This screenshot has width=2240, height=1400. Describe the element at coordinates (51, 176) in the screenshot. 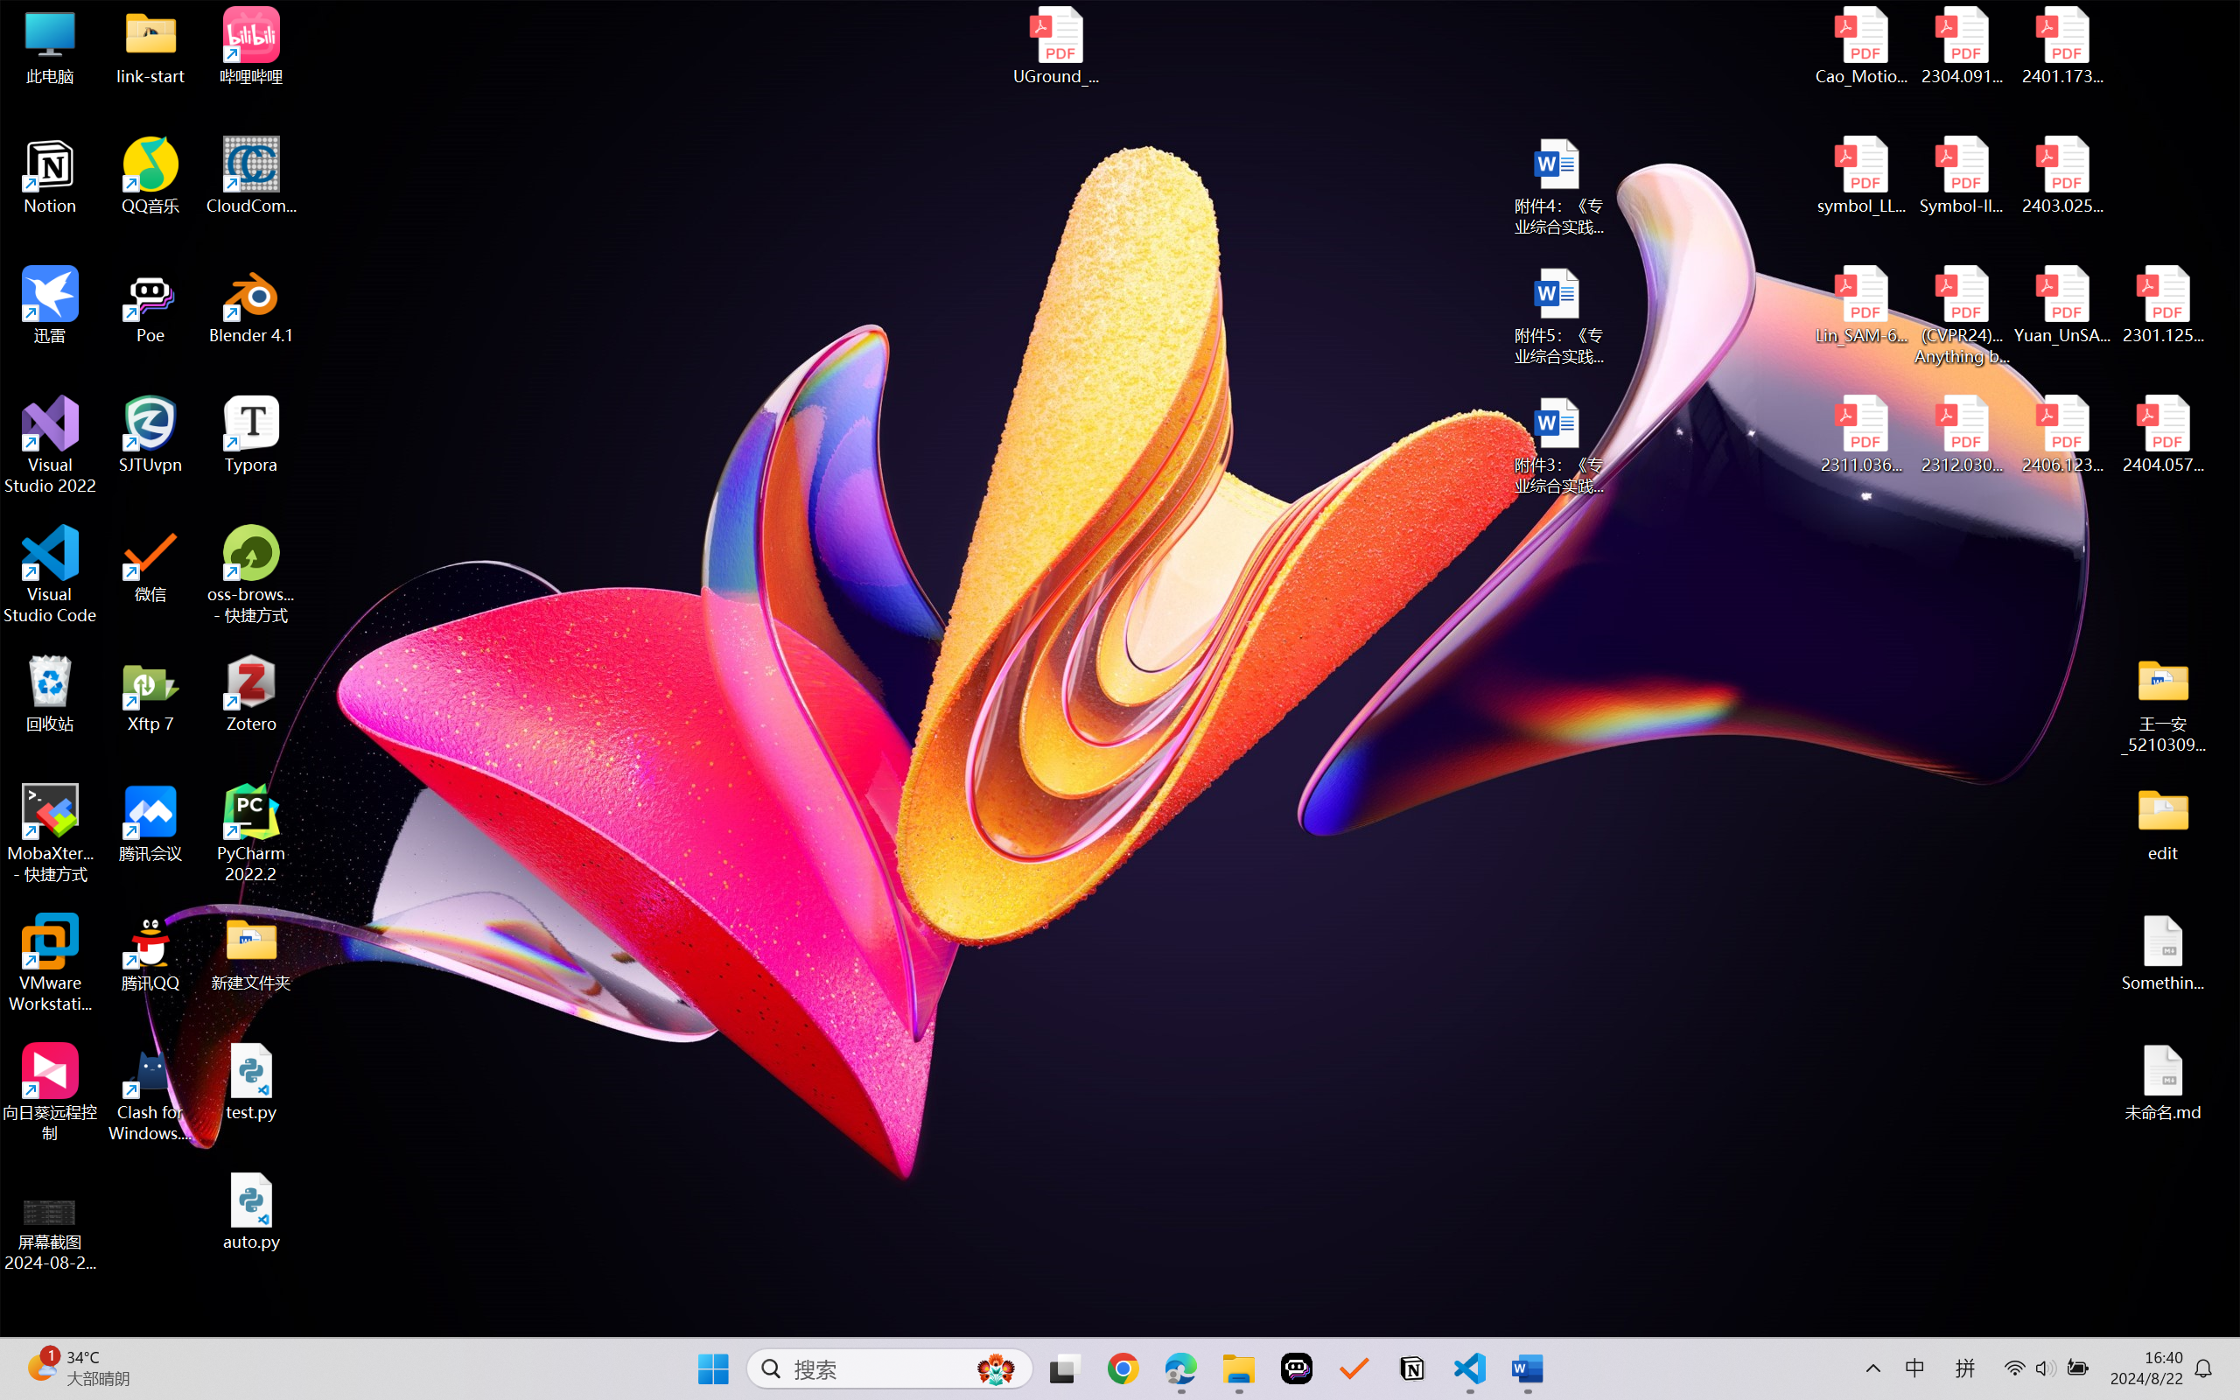

I see `Notion` at that location.